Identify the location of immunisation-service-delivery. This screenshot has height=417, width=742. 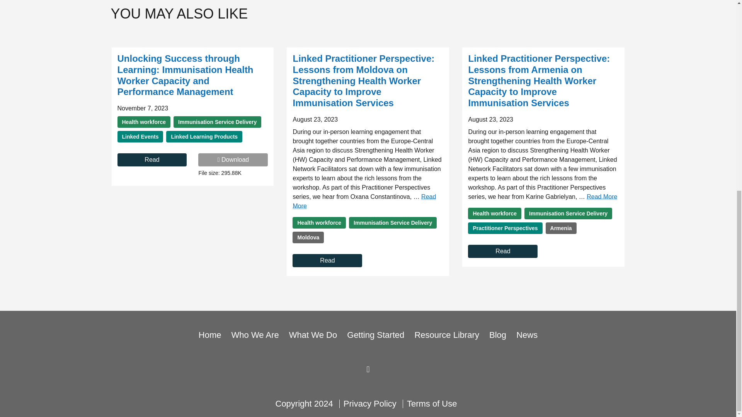
(217, 122).